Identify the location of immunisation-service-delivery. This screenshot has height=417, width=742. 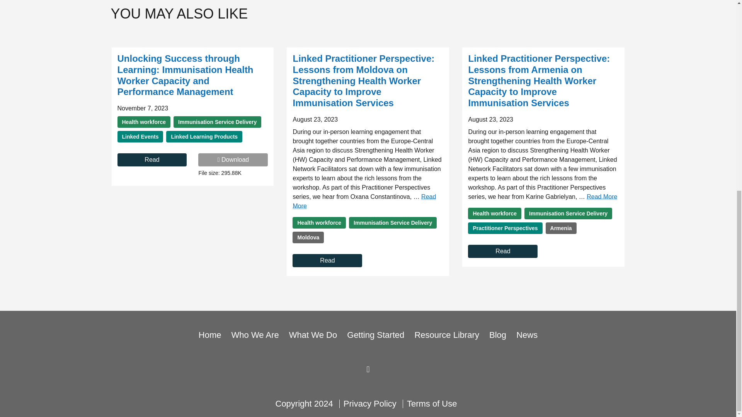
(217, 122).